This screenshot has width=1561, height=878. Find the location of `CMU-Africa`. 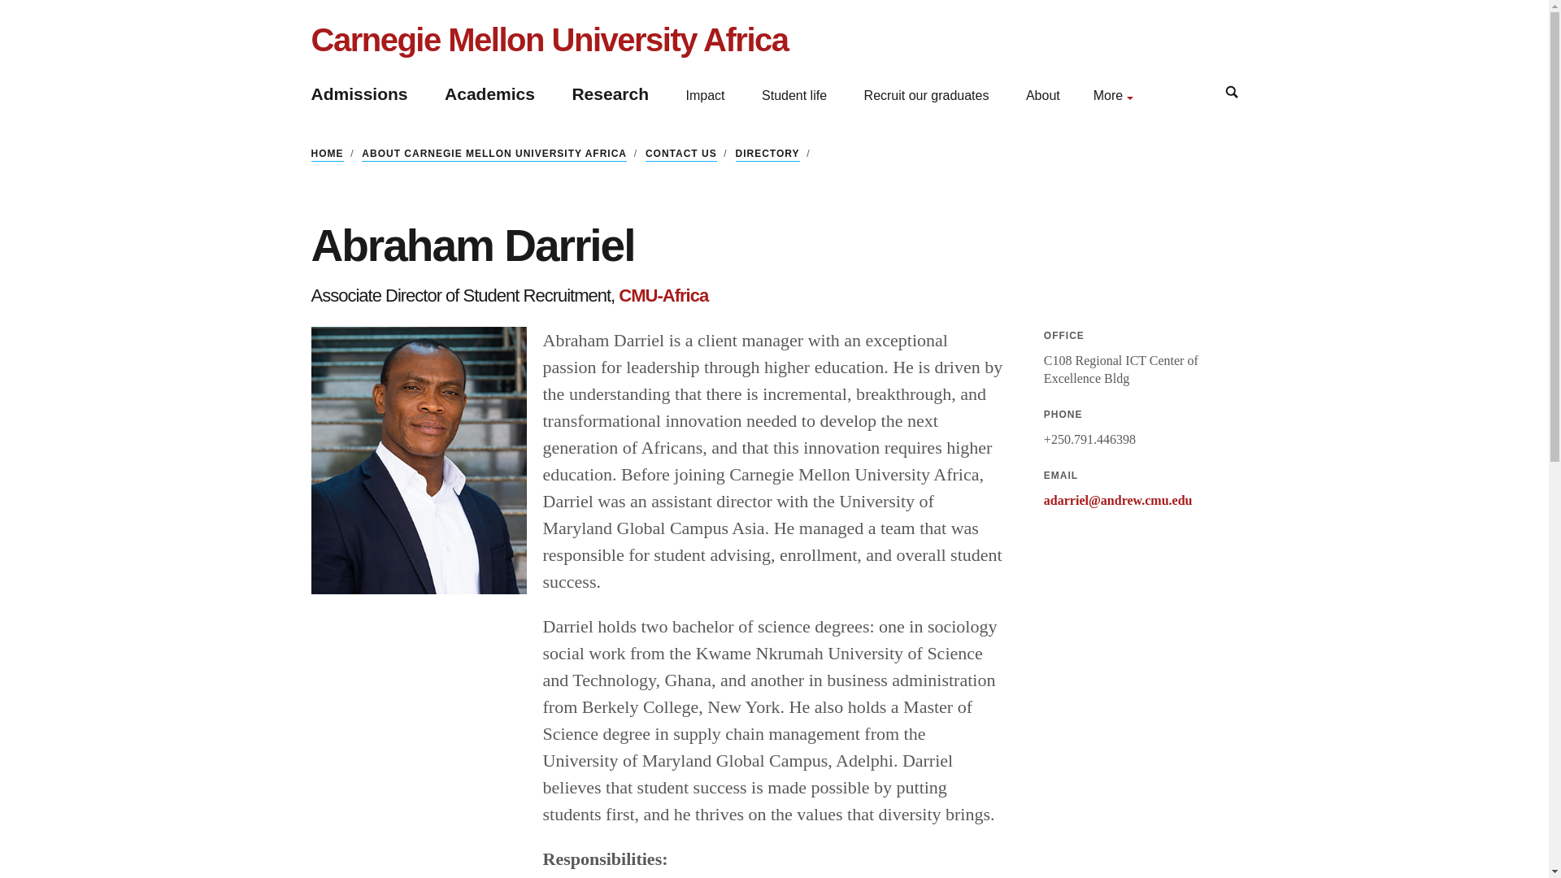

CMU-Africa is located at coordinates (663, 296).